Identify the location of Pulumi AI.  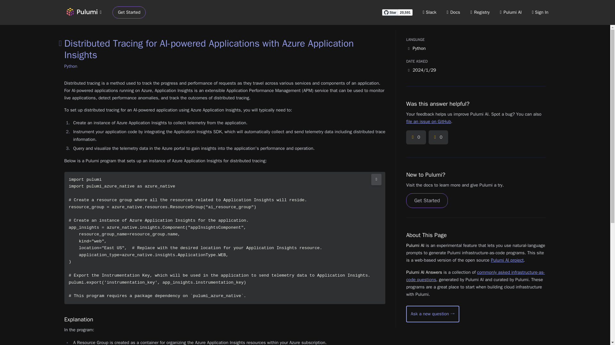
(511, 12).